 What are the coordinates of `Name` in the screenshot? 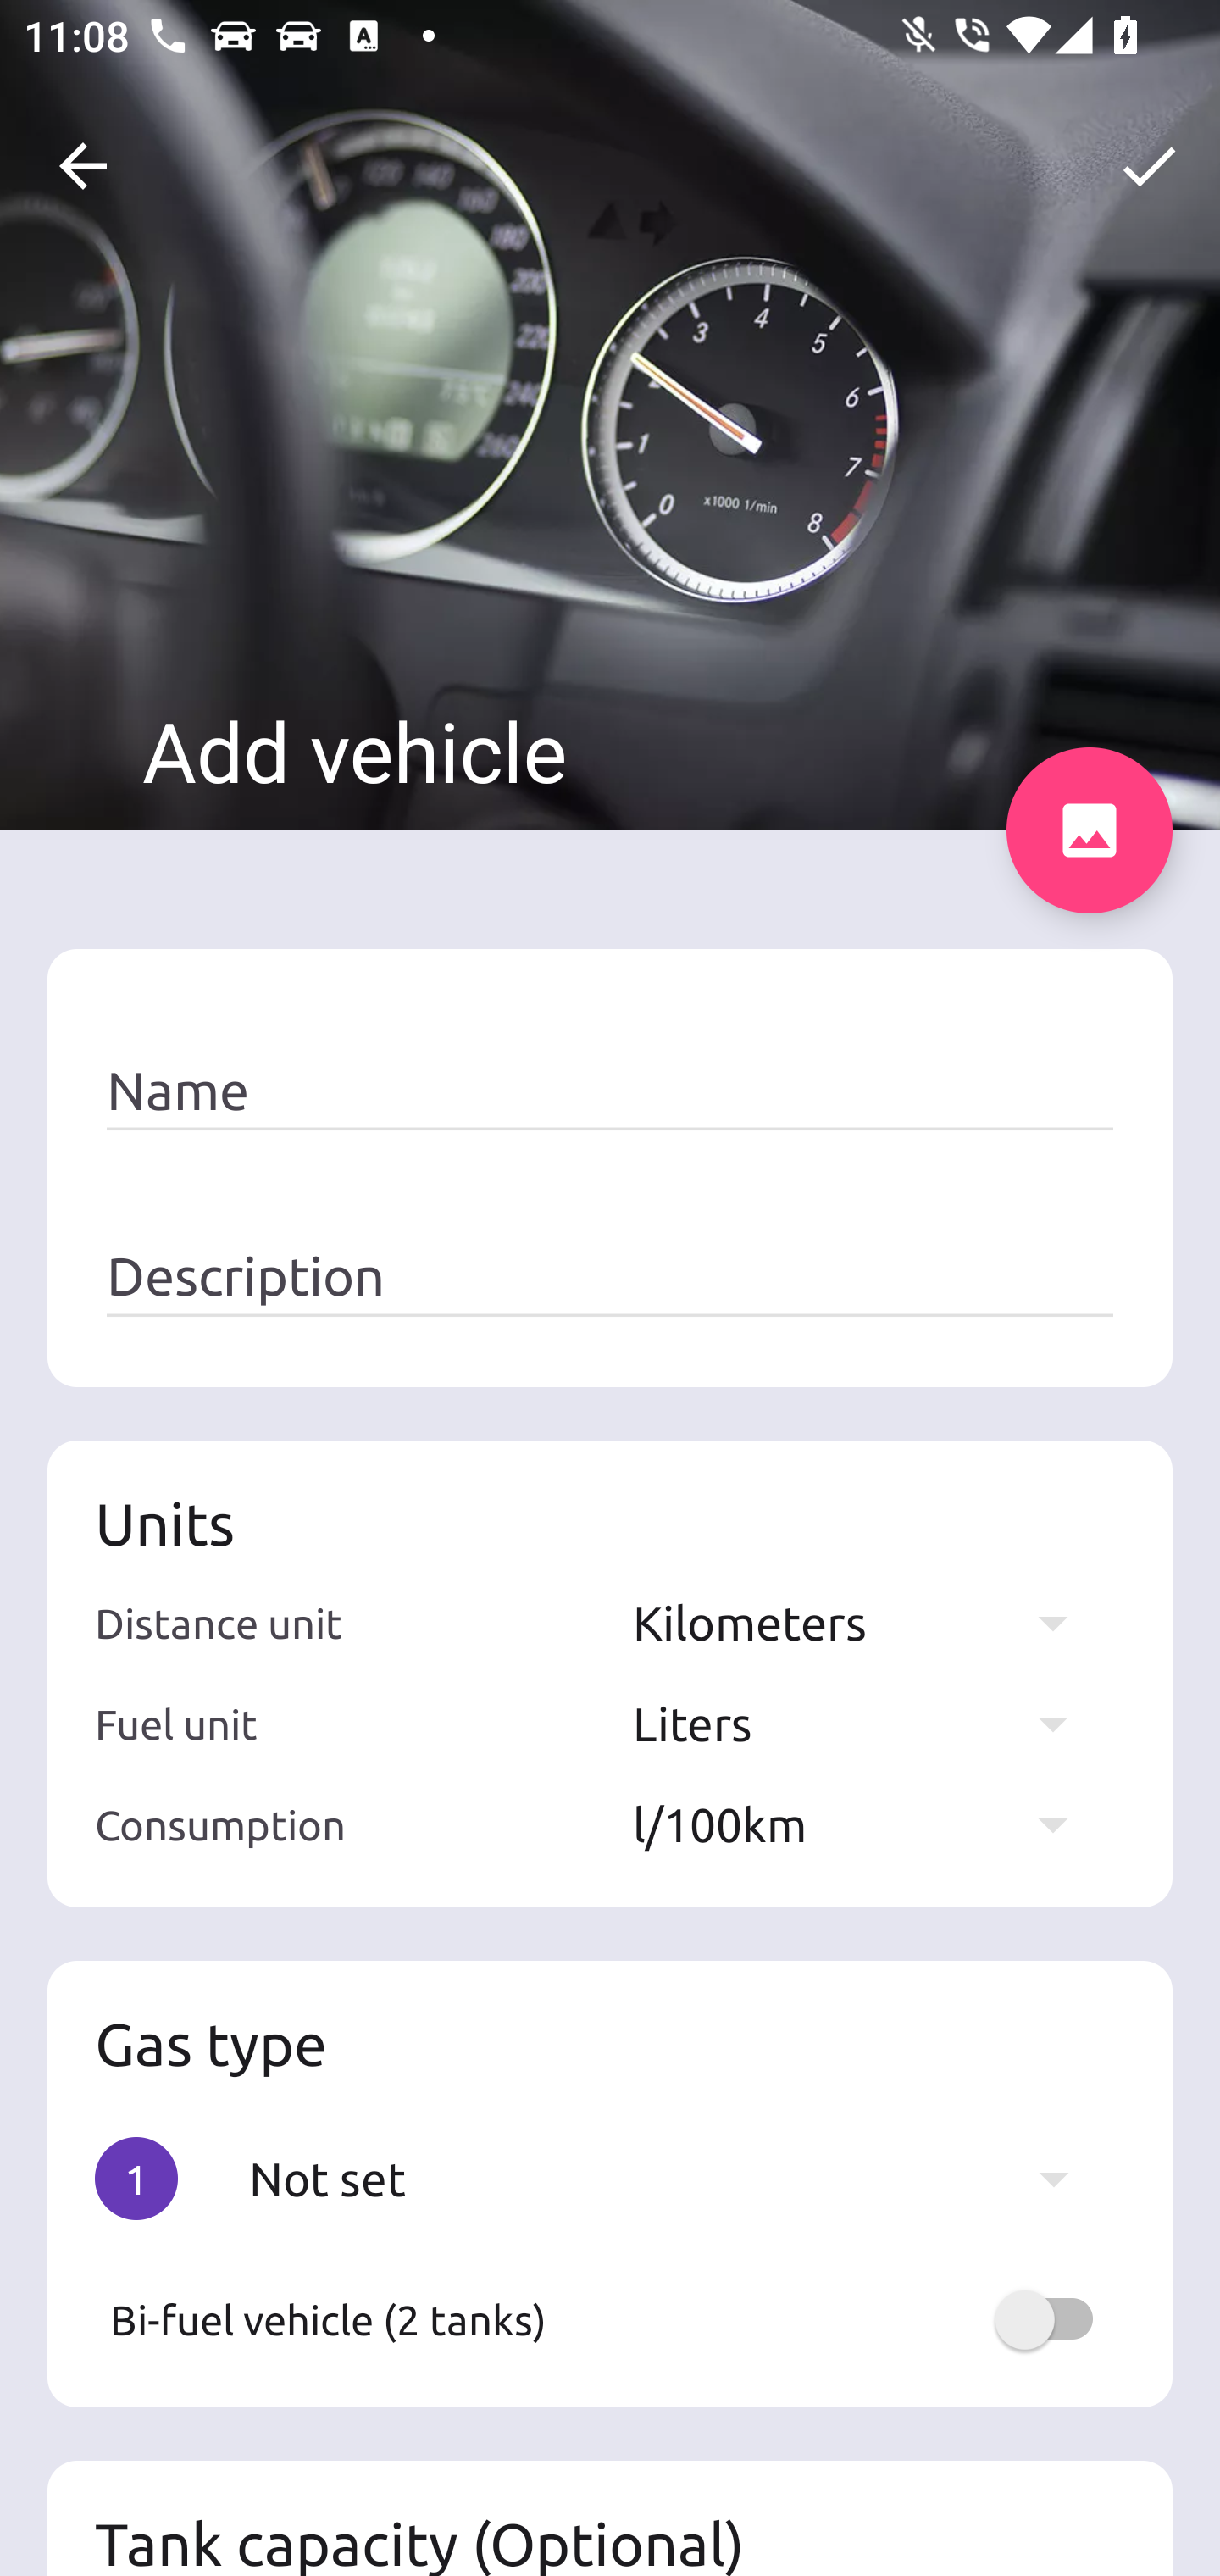 It's located at (610, 1091).